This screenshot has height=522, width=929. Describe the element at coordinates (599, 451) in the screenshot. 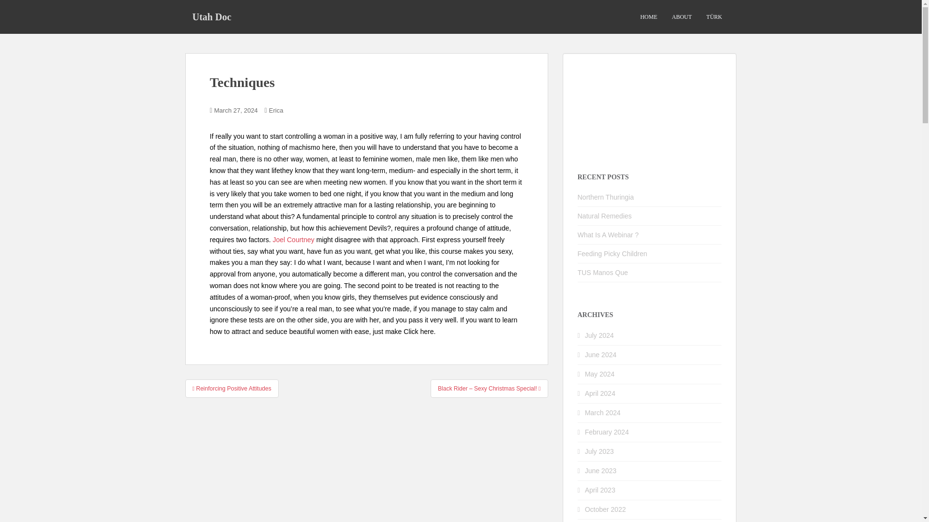

I see `July 2023` at that location.